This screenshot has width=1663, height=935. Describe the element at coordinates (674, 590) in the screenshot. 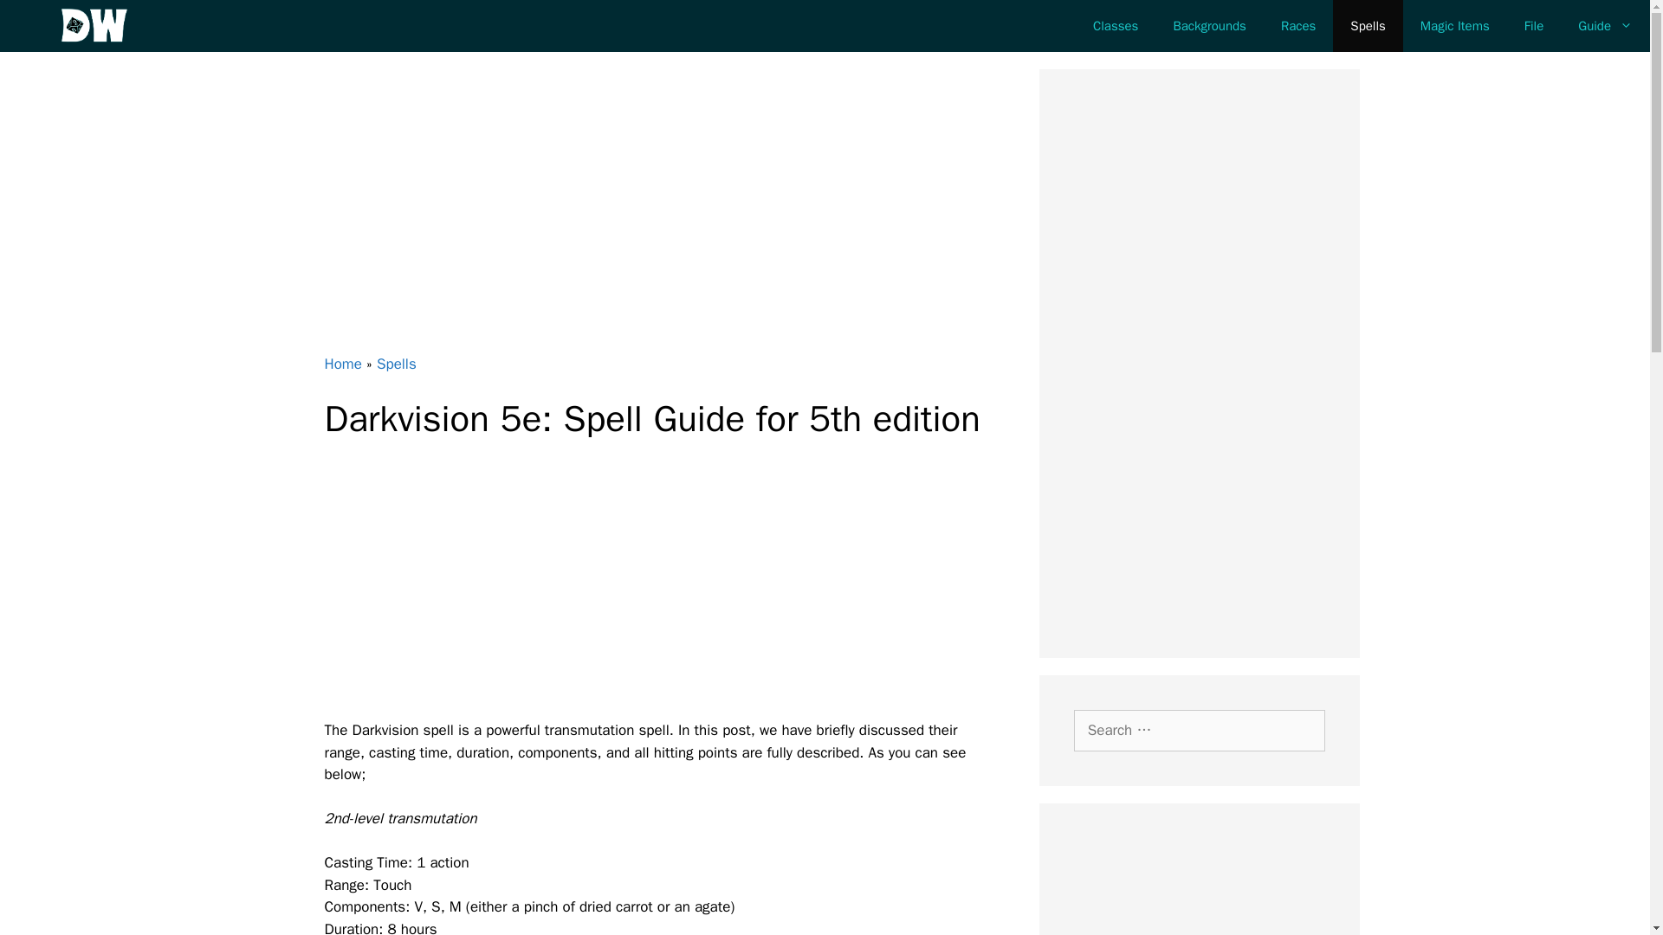

I see `Advertisement` at that location.